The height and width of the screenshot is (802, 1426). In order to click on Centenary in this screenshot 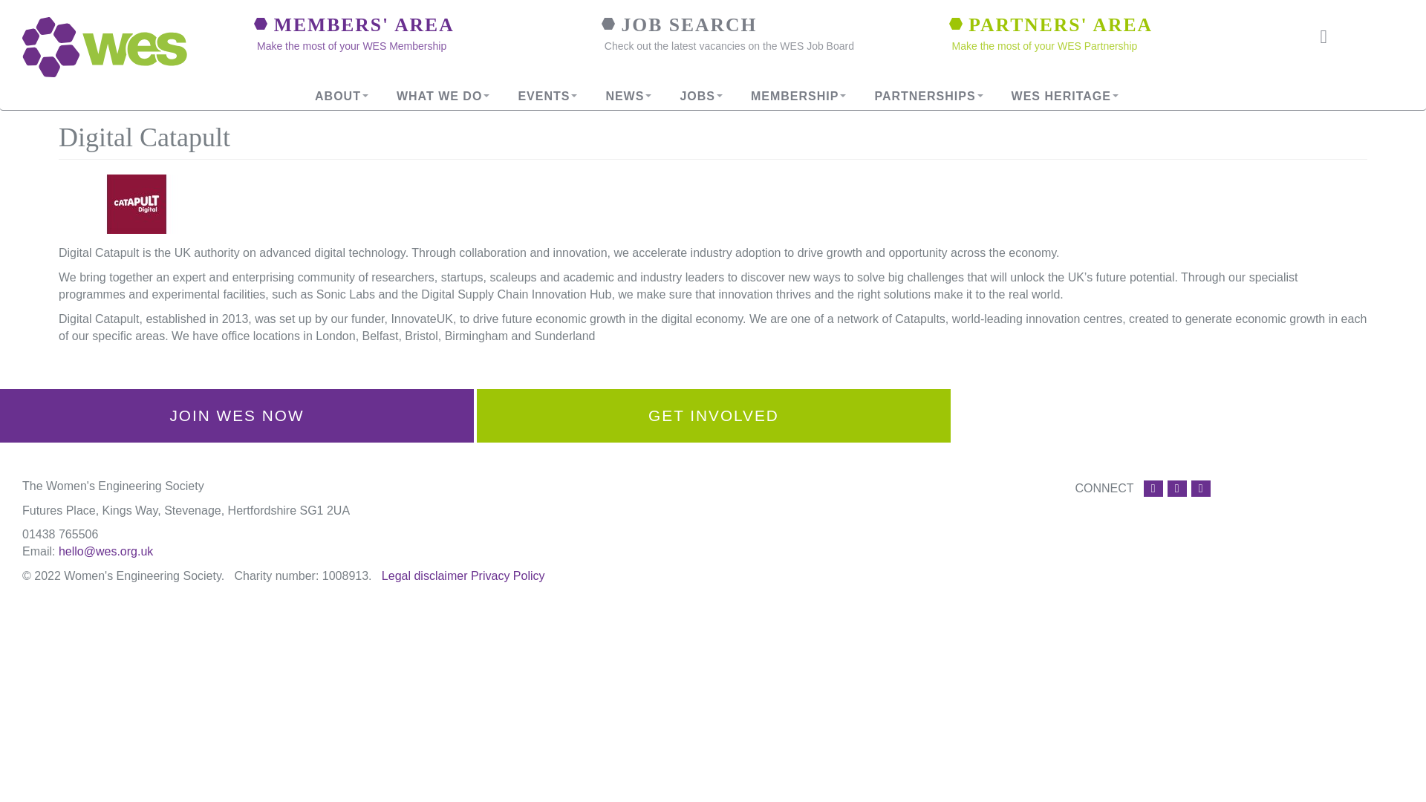, I will do `click(1061, 97)`.